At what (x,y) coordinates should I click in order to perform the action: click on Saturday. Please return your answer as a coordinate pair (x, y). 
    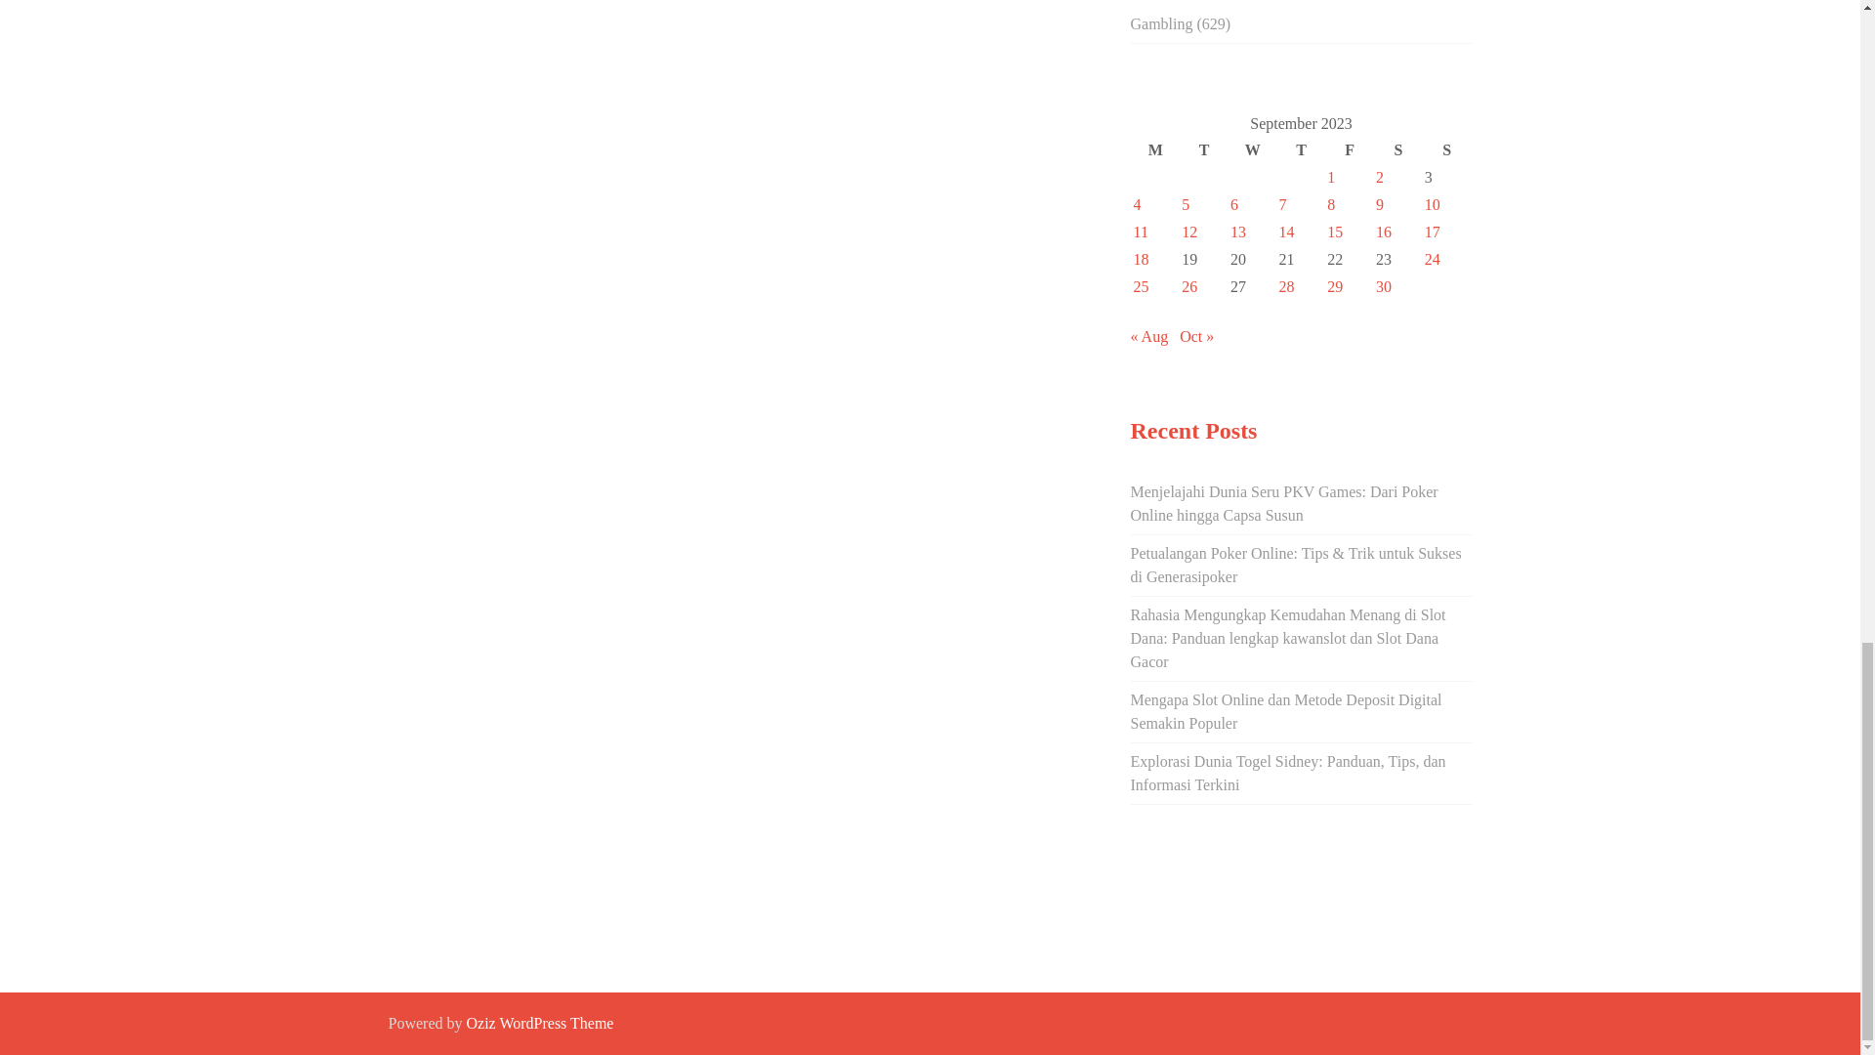
    Looking at the image, I should click on (1397, 150).